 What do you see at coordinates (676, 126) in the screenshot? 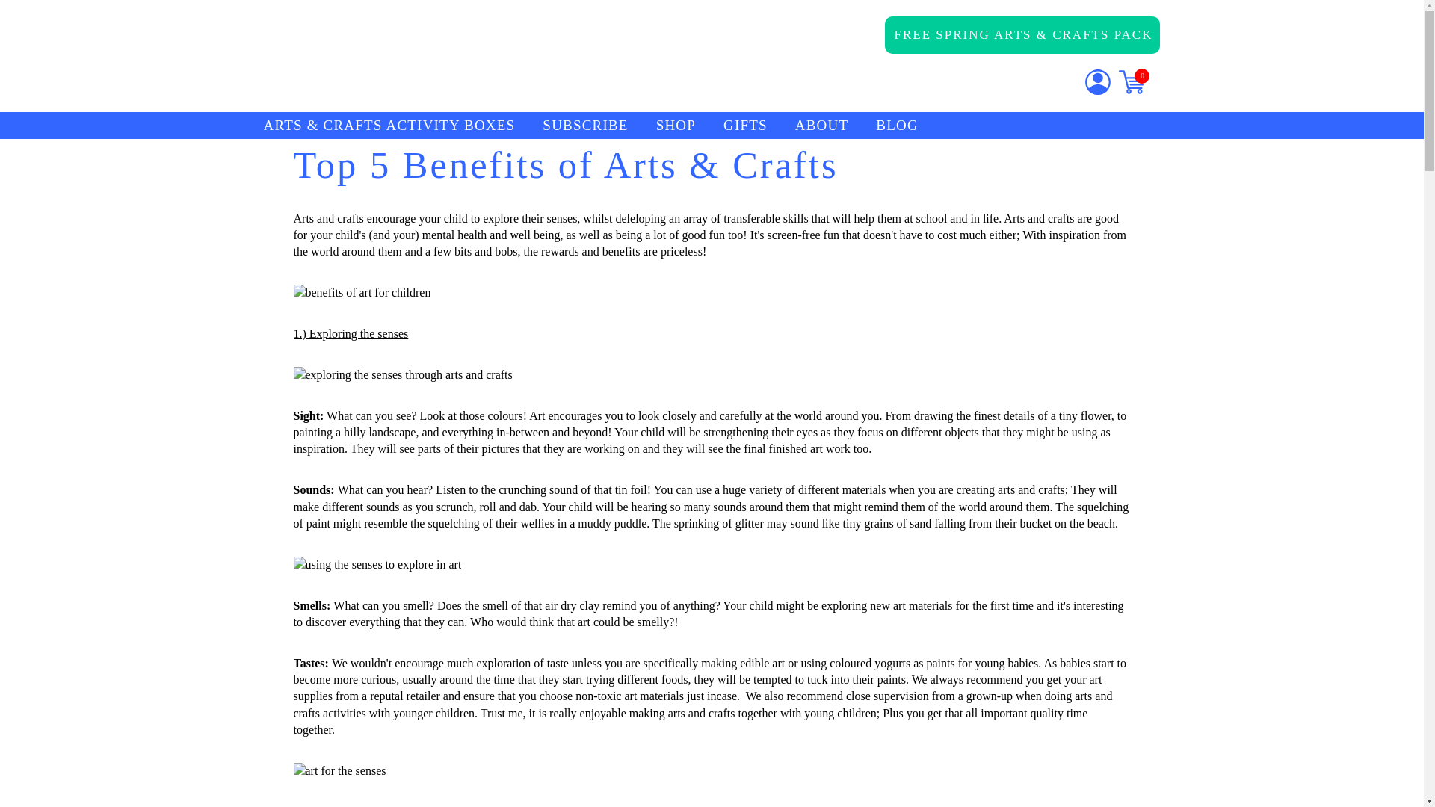
I see `SHOP` at bounding box center [676, 126].